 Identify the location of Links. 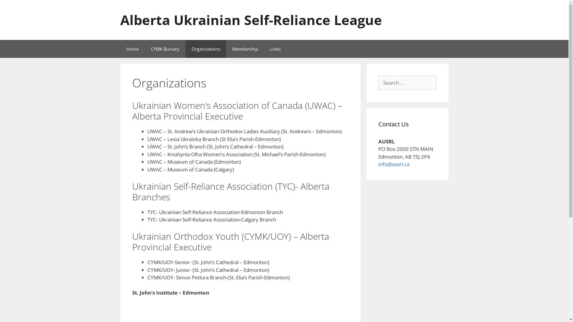
(275, 49).